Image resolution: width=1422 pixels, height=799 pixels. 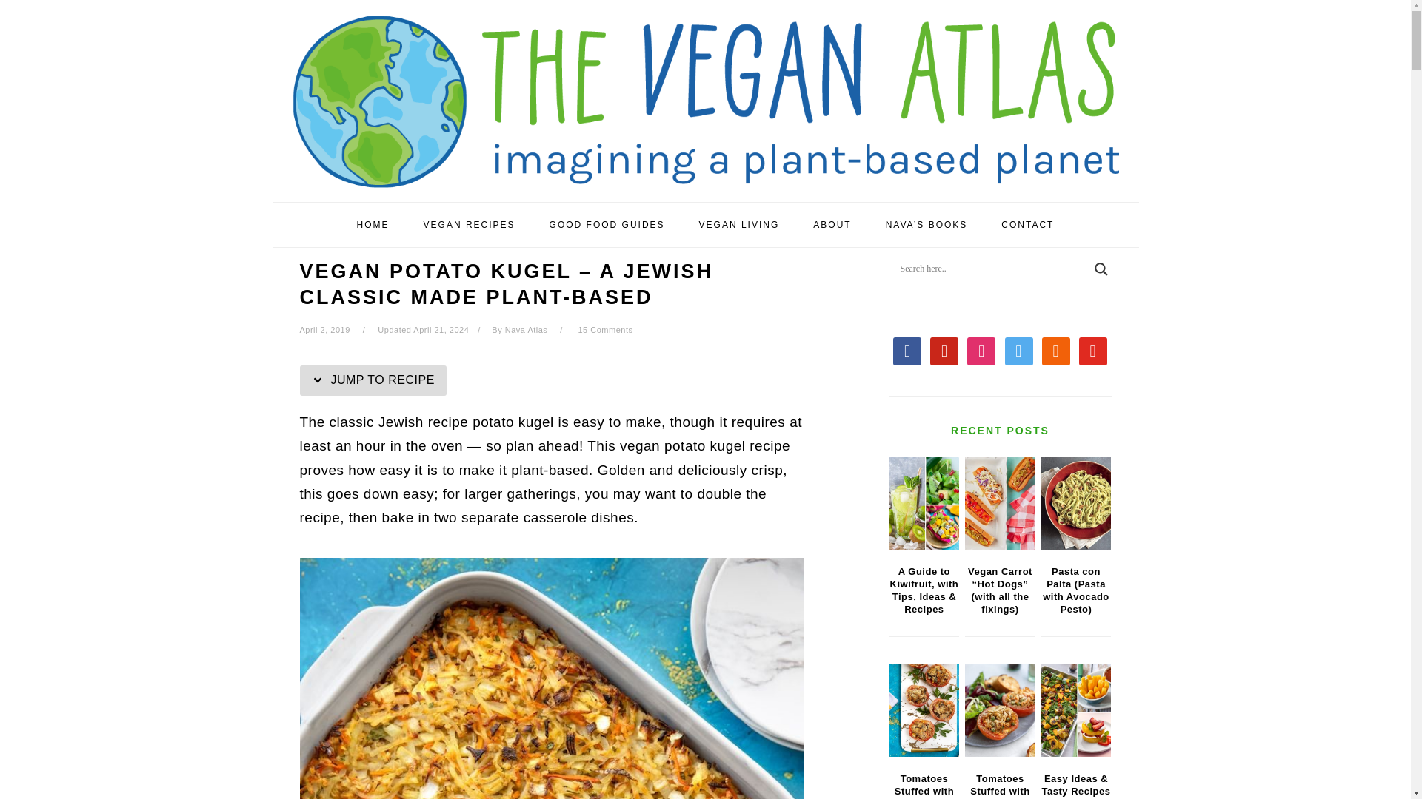 What do you see at coordinates (705, 179) in the screenshot?
I see `The Vegan Atlas` at bounding box center [705, 179].